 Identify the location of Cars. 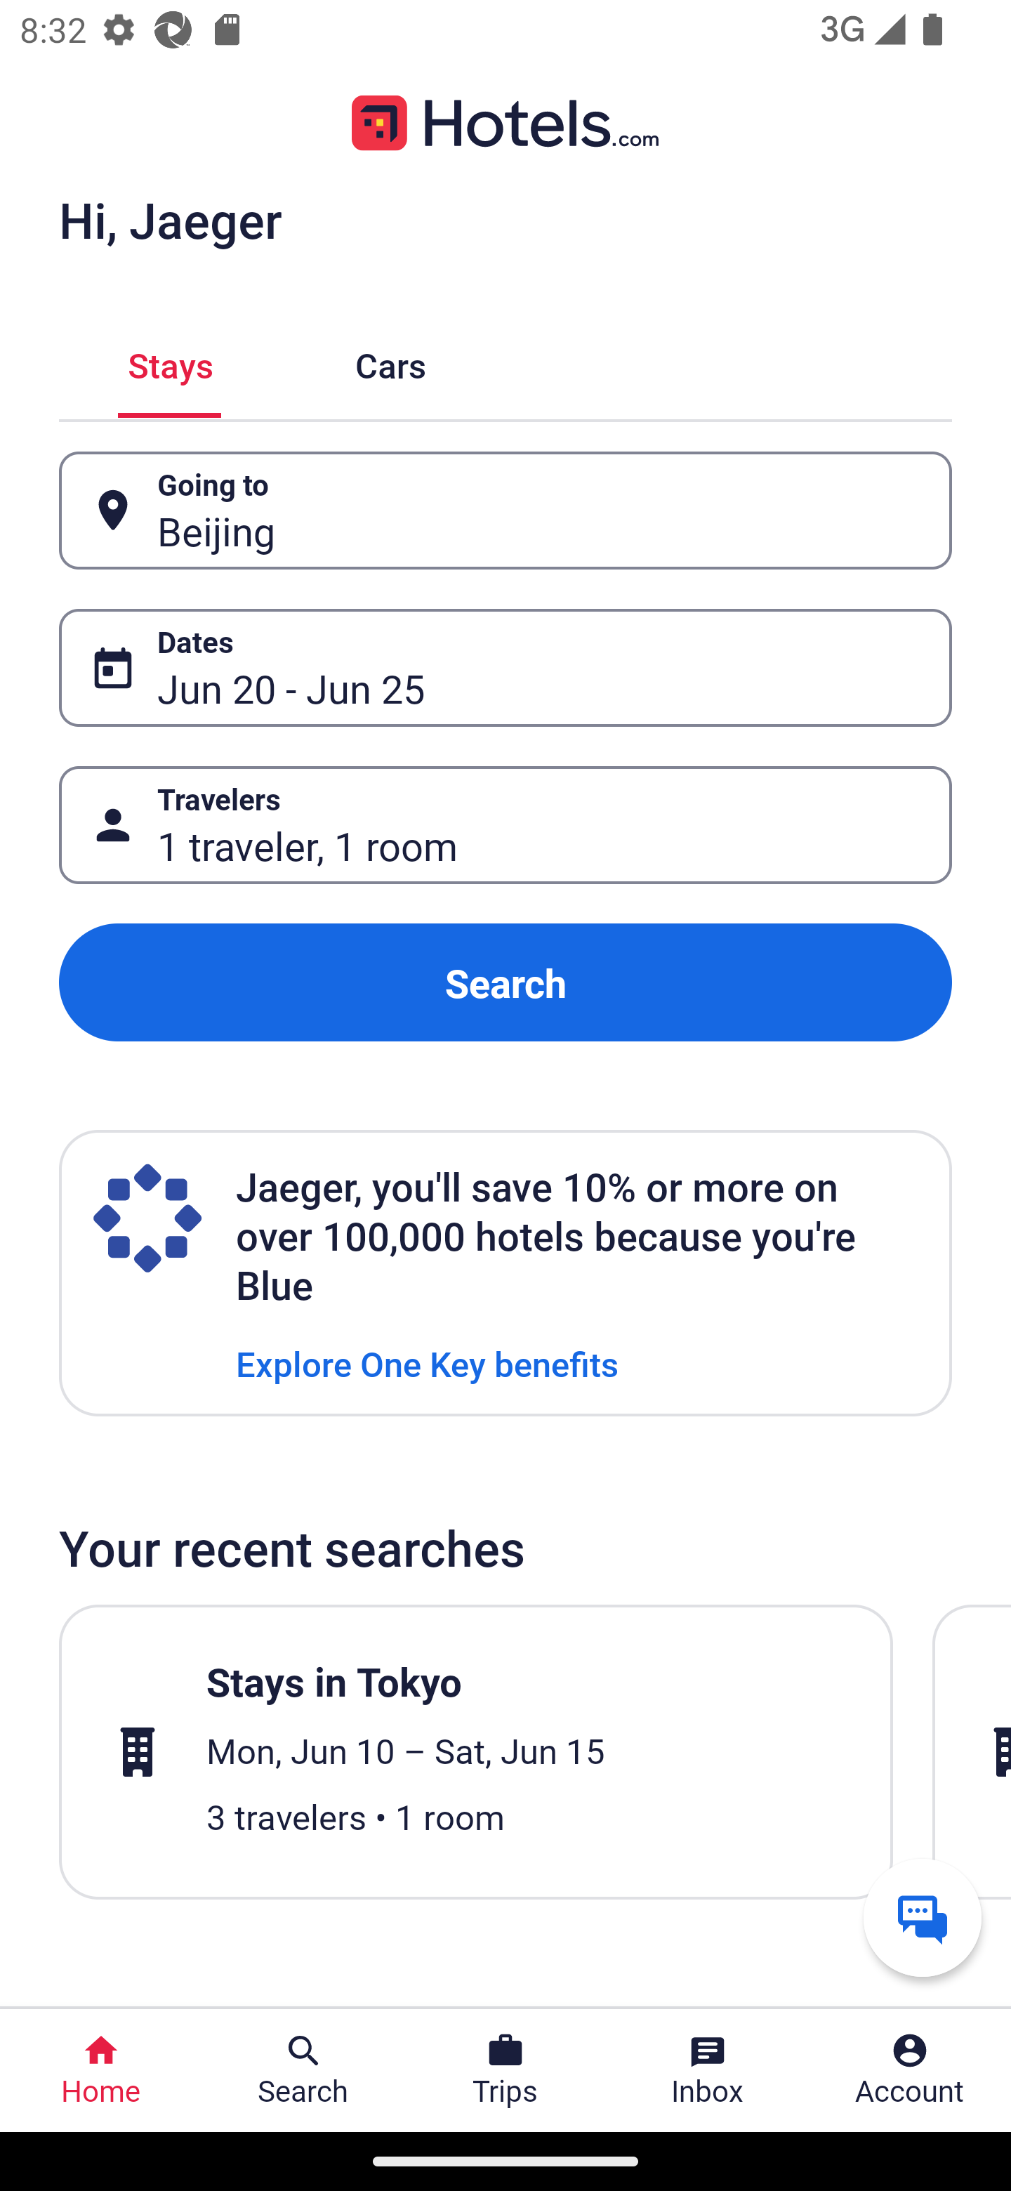
(390, 362).